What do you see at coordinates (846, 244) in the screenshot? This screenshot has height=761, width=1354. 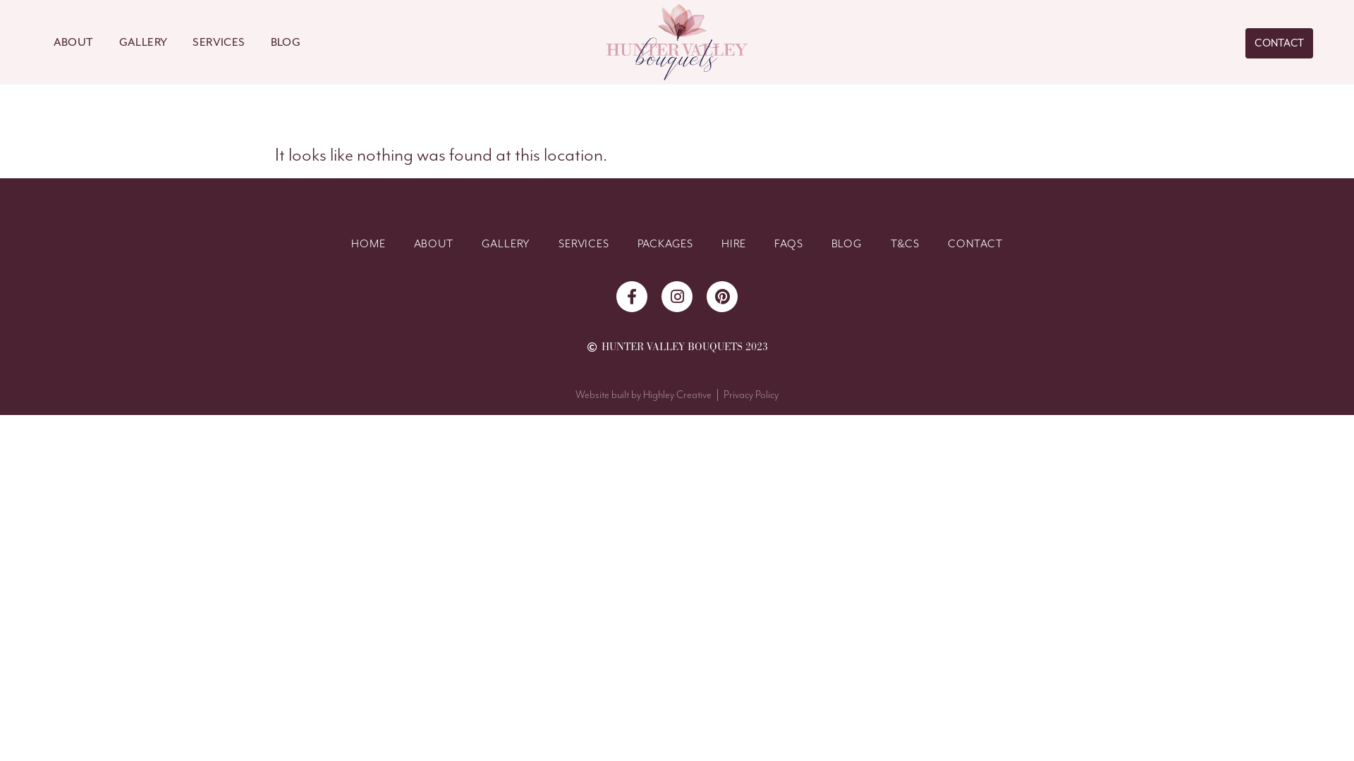 I see `BLOG` at bounding box center [846, 244].